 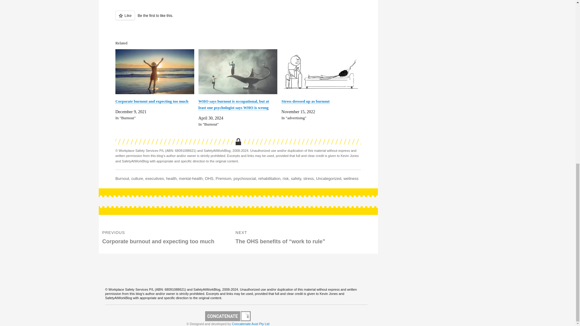 I want to click on Premium, so click(x=224, y=179).